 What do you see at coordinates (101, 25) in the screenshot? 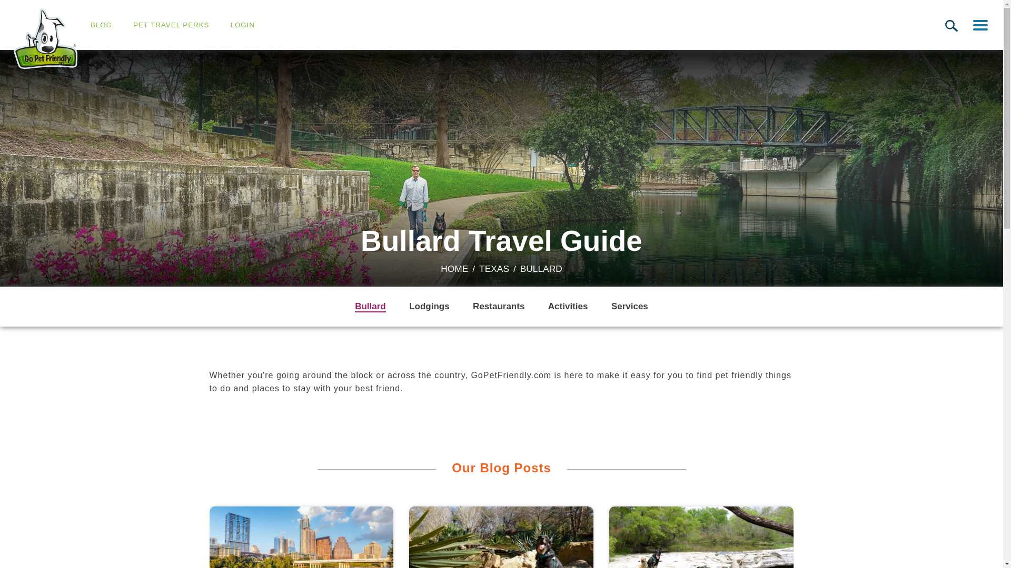
I see `BLOG` at bounding box center [101, 25].